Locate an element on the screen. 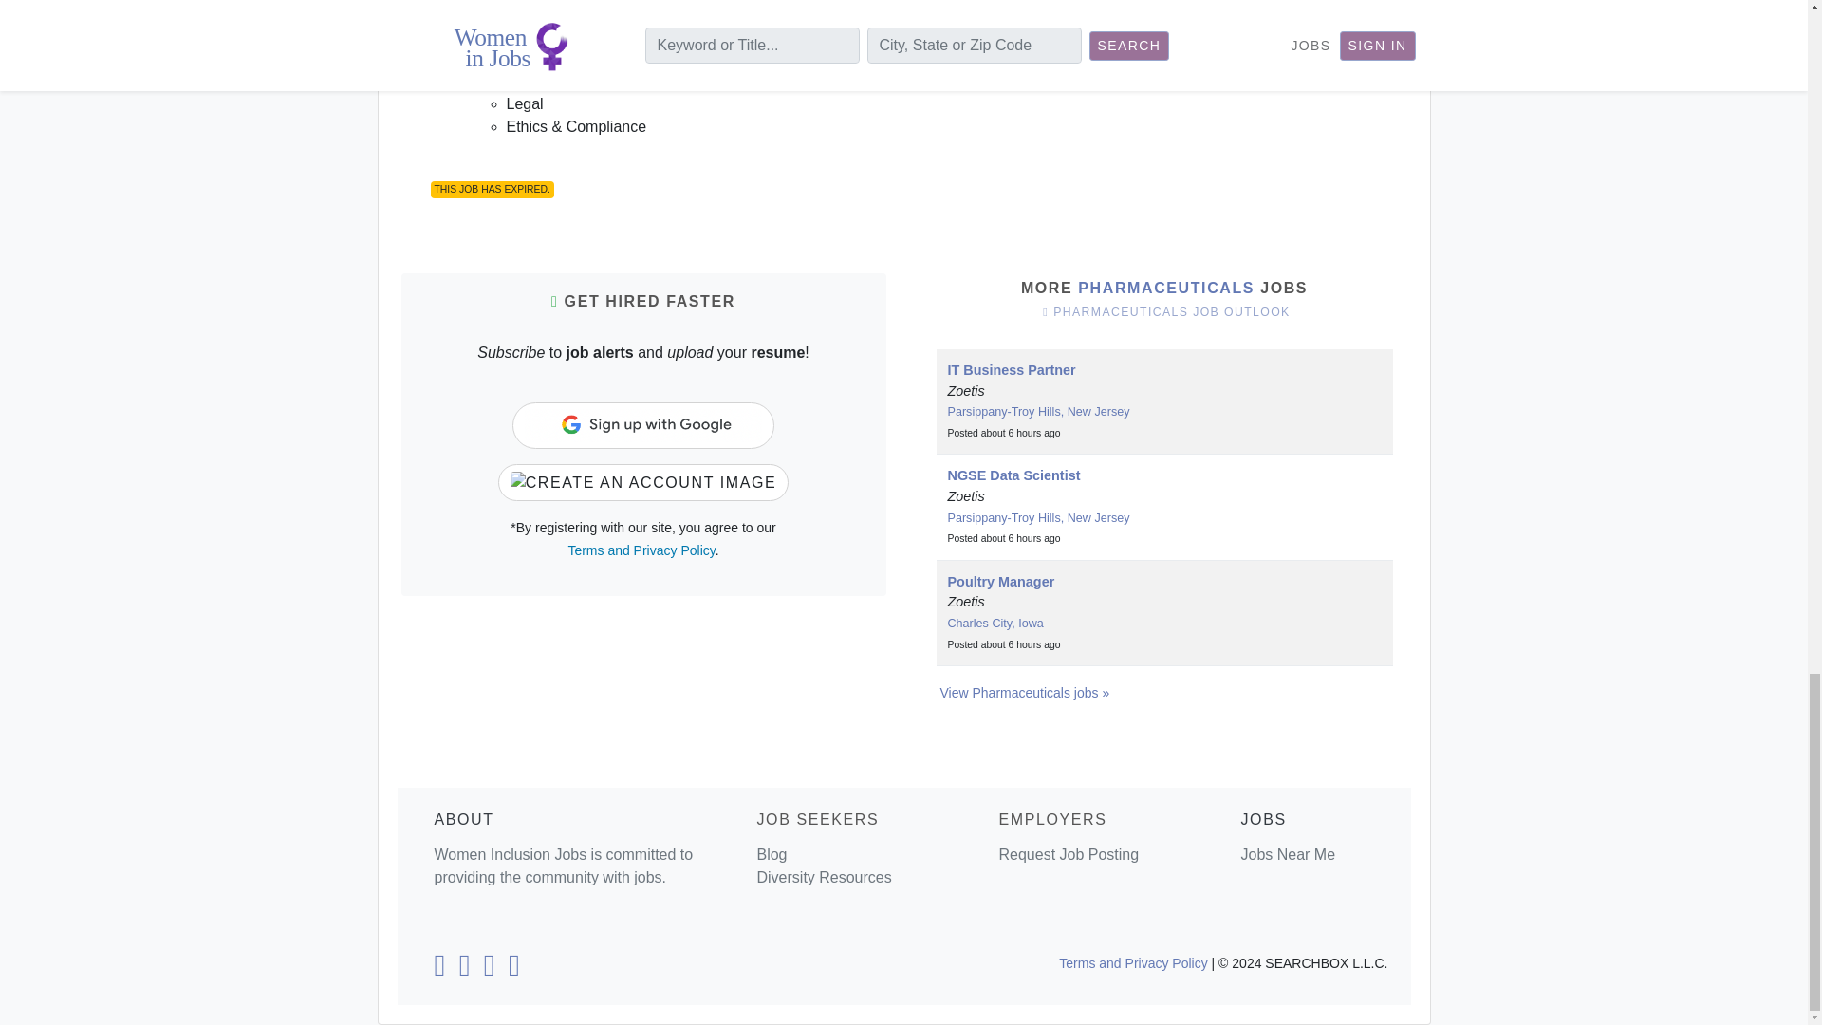  Diversity Resources is located at coordinates (823, 877).